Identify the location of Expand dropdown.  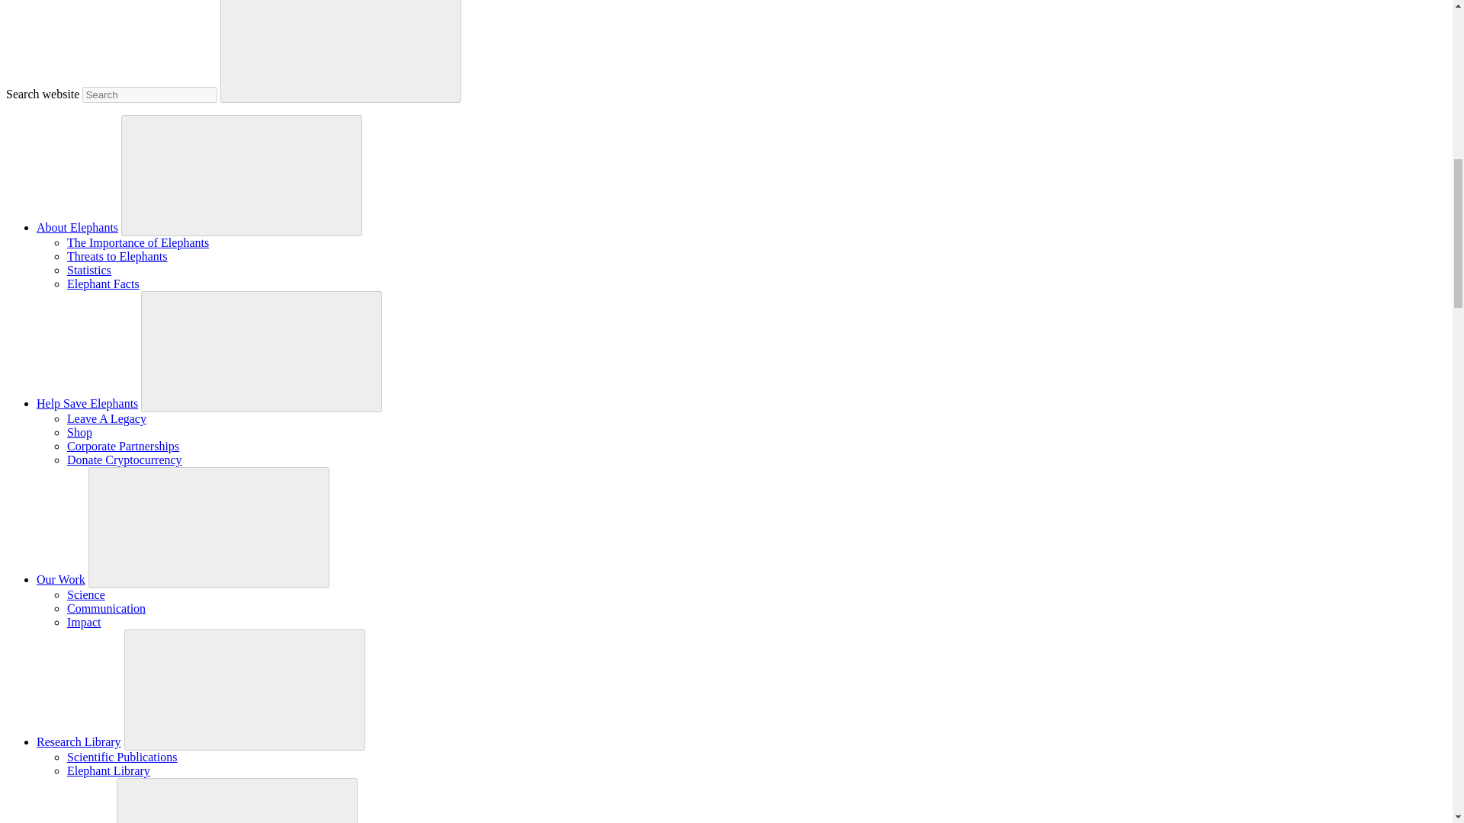
(209, 526).